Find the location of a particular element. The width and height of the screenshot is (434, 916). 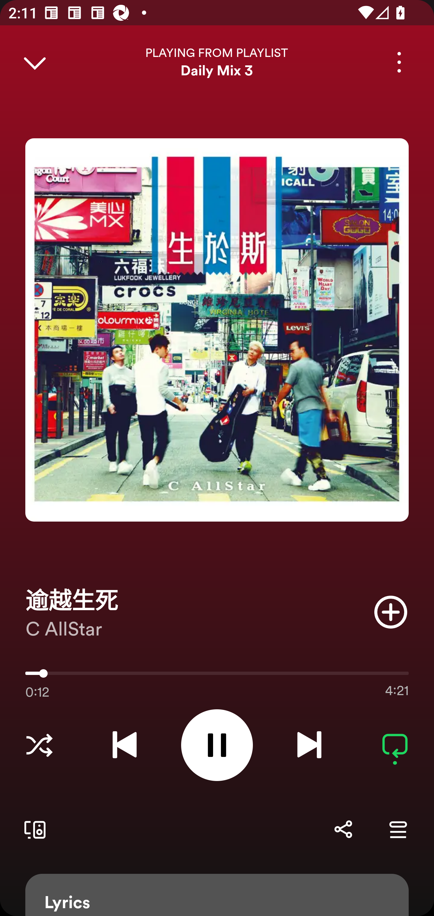

Choose a Listening Mode is located at coordinates (39, 745).